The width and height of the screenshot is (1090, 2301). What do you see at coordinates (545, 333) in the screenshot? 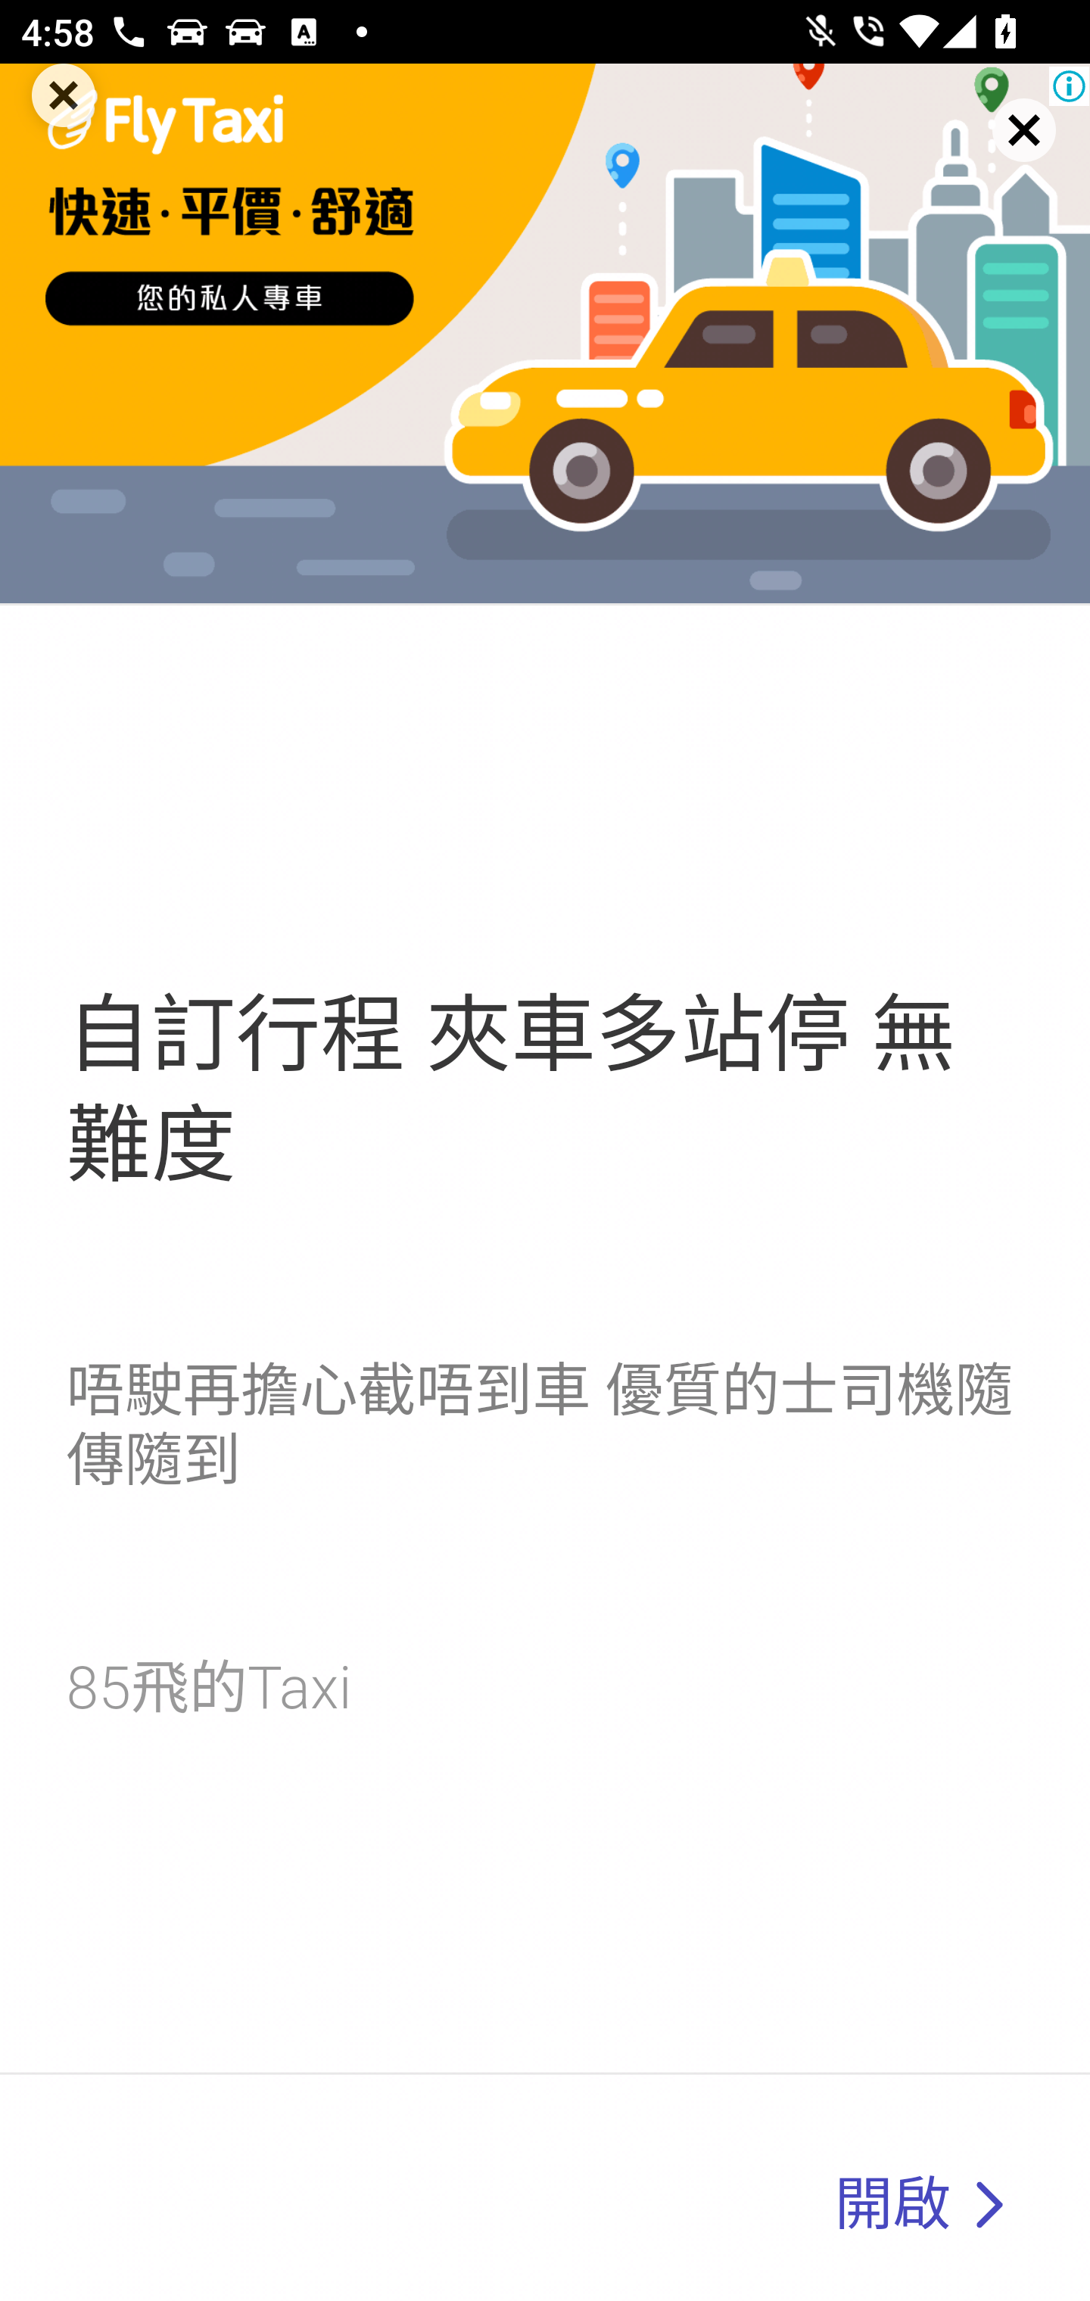
I see `flytaxi.app` at bounding box center [545, 333].